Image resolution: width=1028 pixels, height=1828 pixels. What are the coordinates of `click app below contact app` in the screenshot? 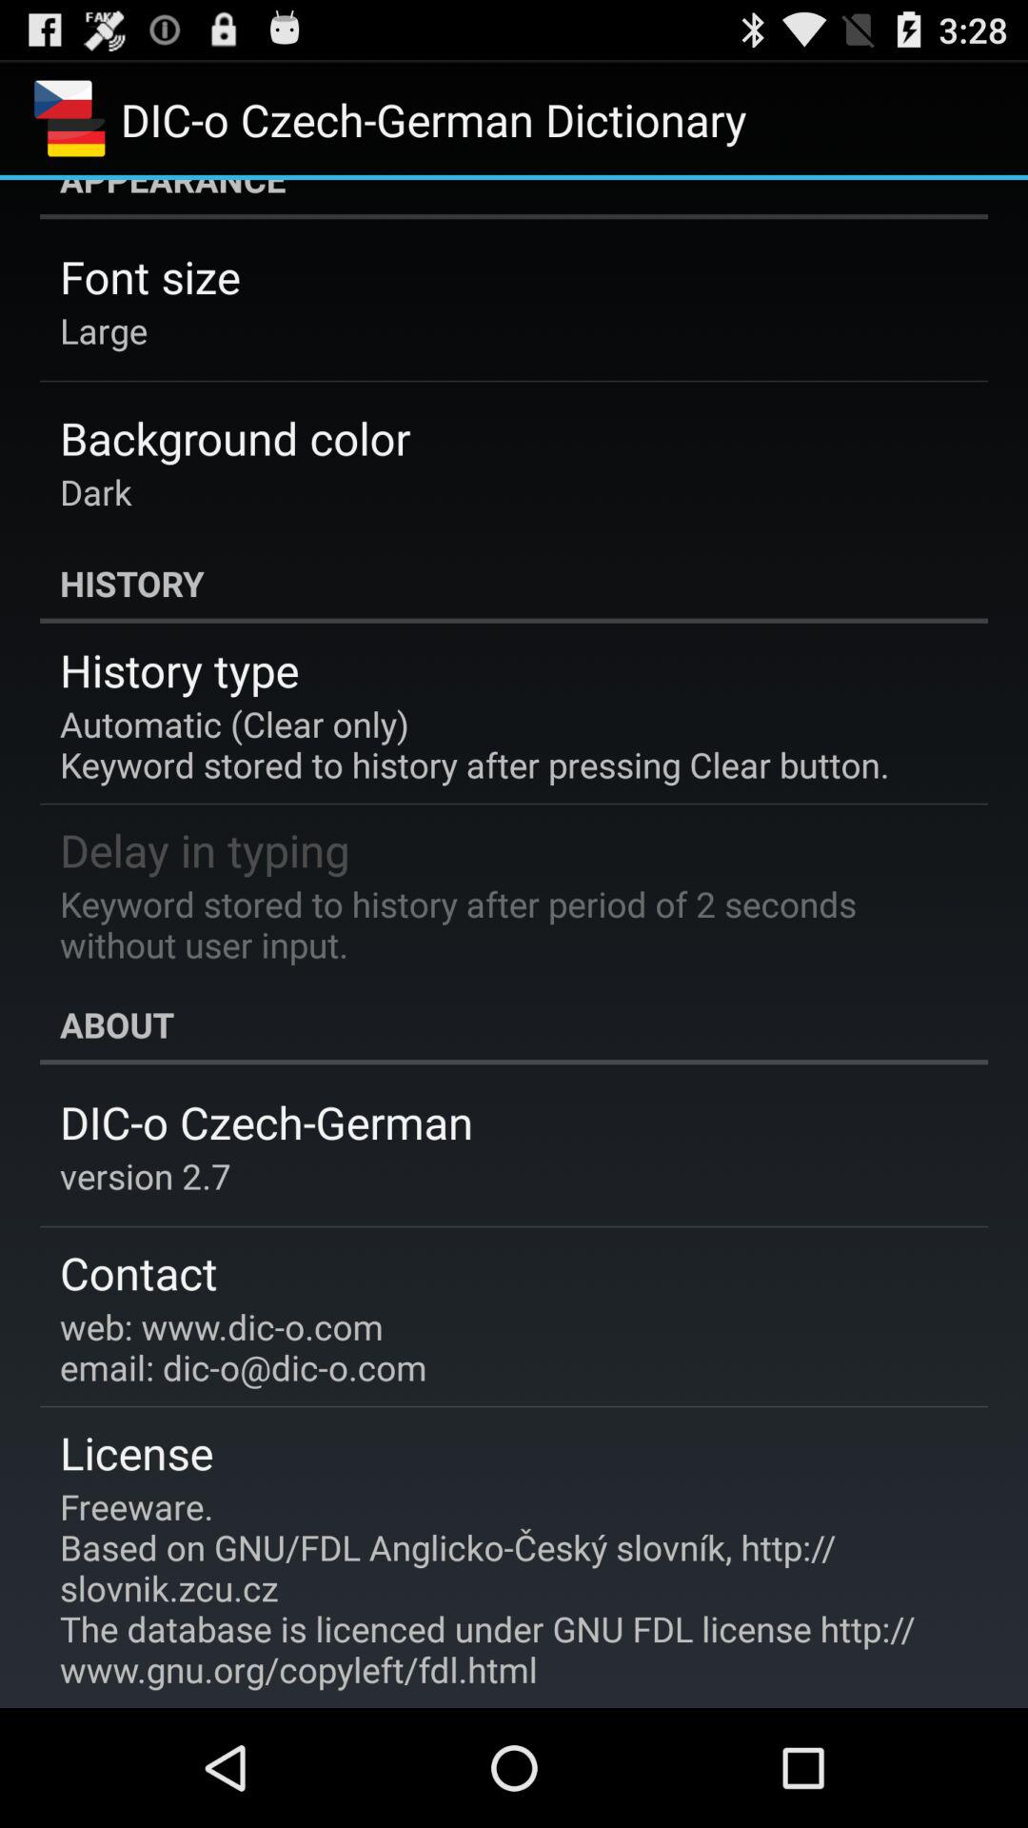 It's located at (244, 1346).